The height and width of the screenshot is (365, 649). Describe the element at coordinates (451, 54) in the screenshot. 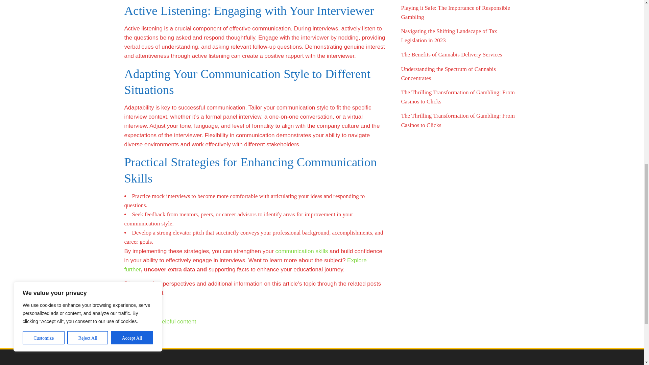

I see `The Benefits of Cannabis Delivery Services` at that location.